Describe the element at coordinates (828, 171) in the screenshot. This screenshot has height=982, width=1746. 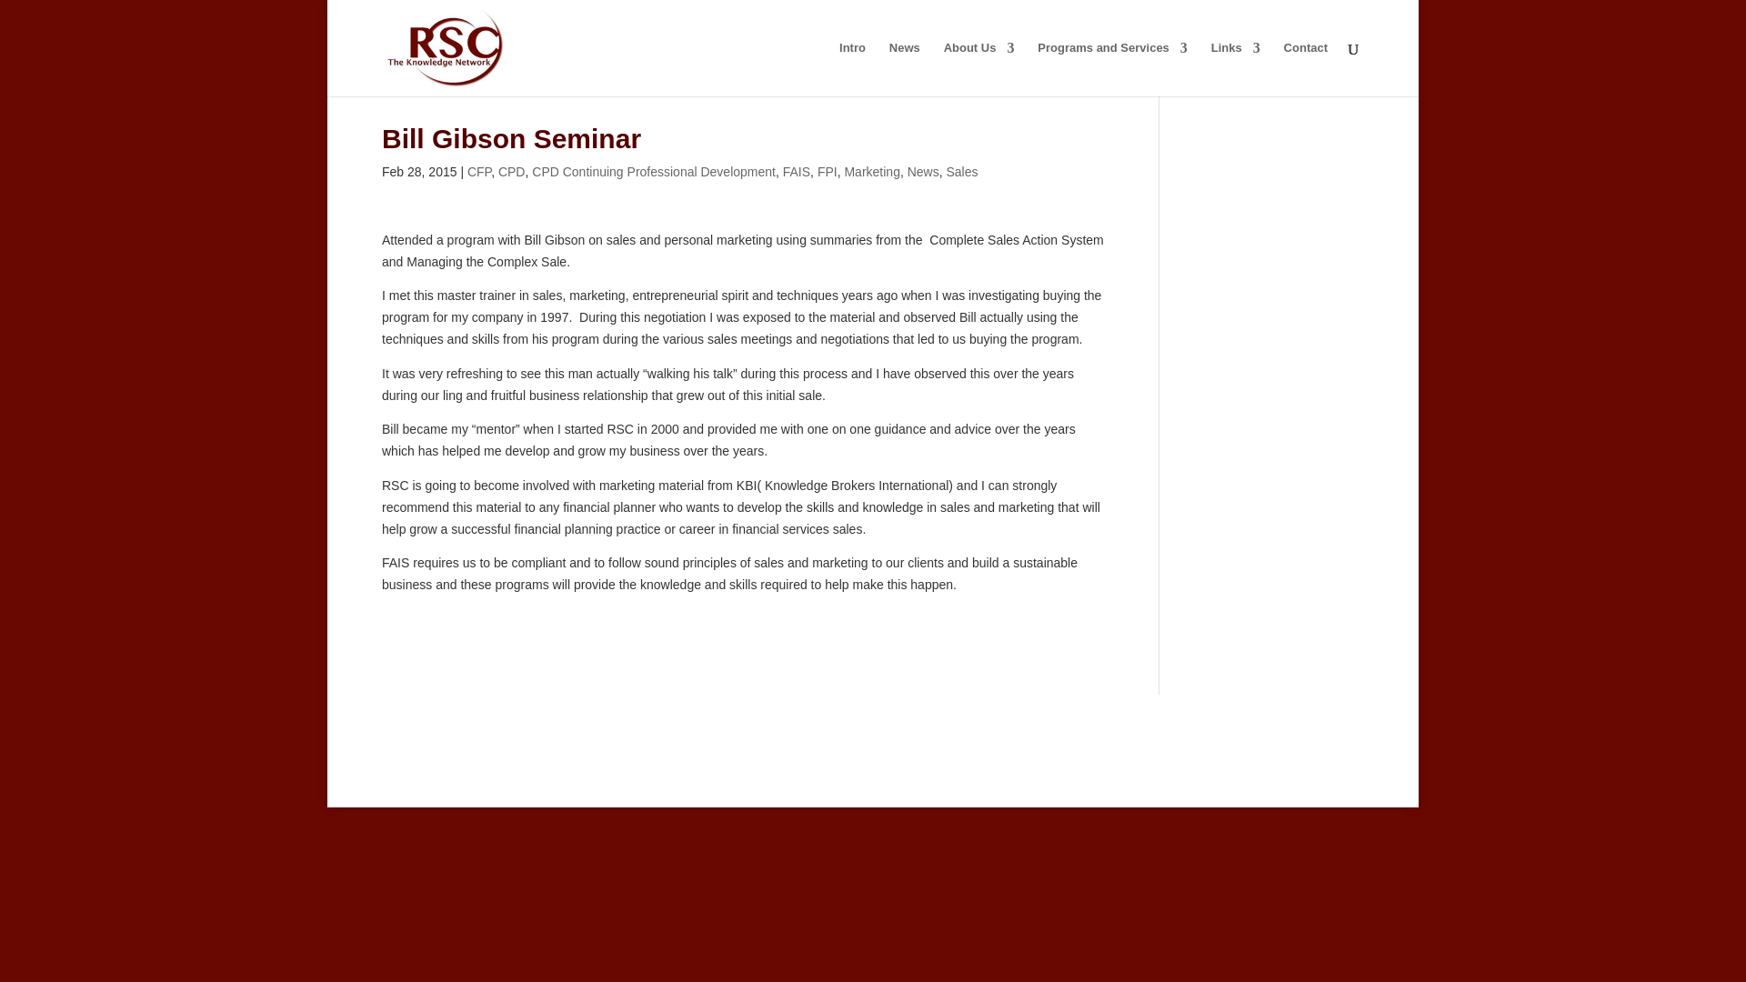
I see `FPI` at that location.